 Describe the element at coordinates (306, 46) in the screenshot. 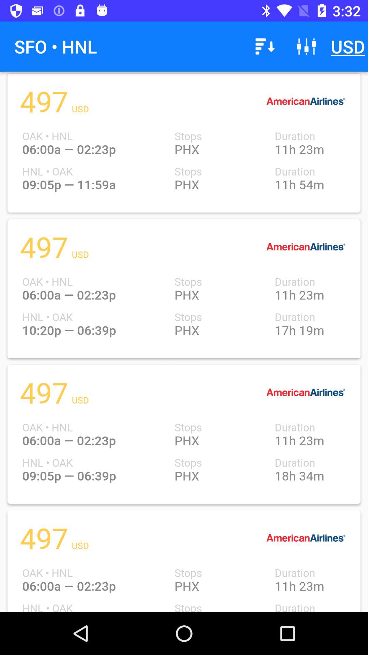

I see `turn on icon to the left of usd item` at that location.